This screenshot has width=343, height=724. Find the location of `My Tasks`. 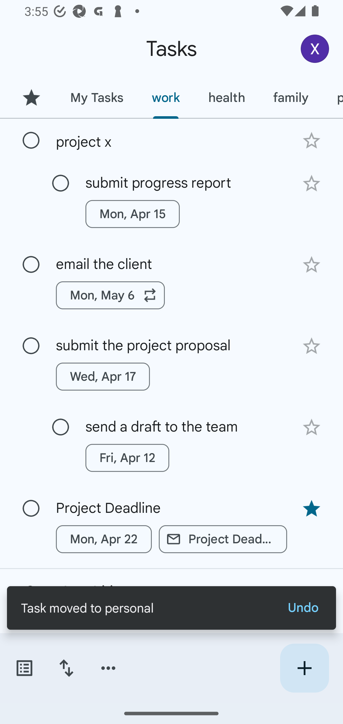

My Tasks is located at coordinates (97, 97).